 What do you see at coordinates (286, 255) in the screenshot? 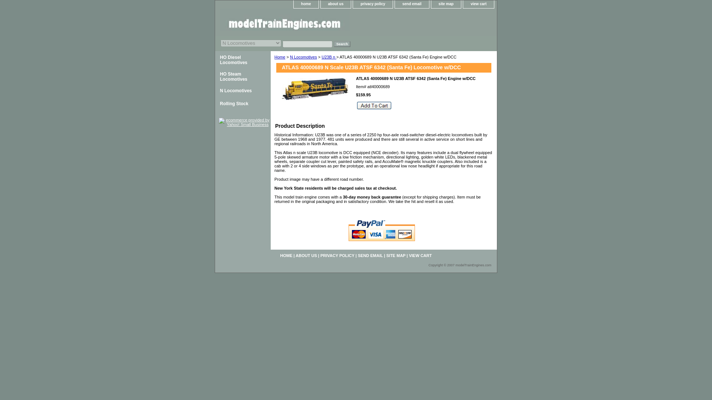
I see `HOME` at bounding box center [286, 255].